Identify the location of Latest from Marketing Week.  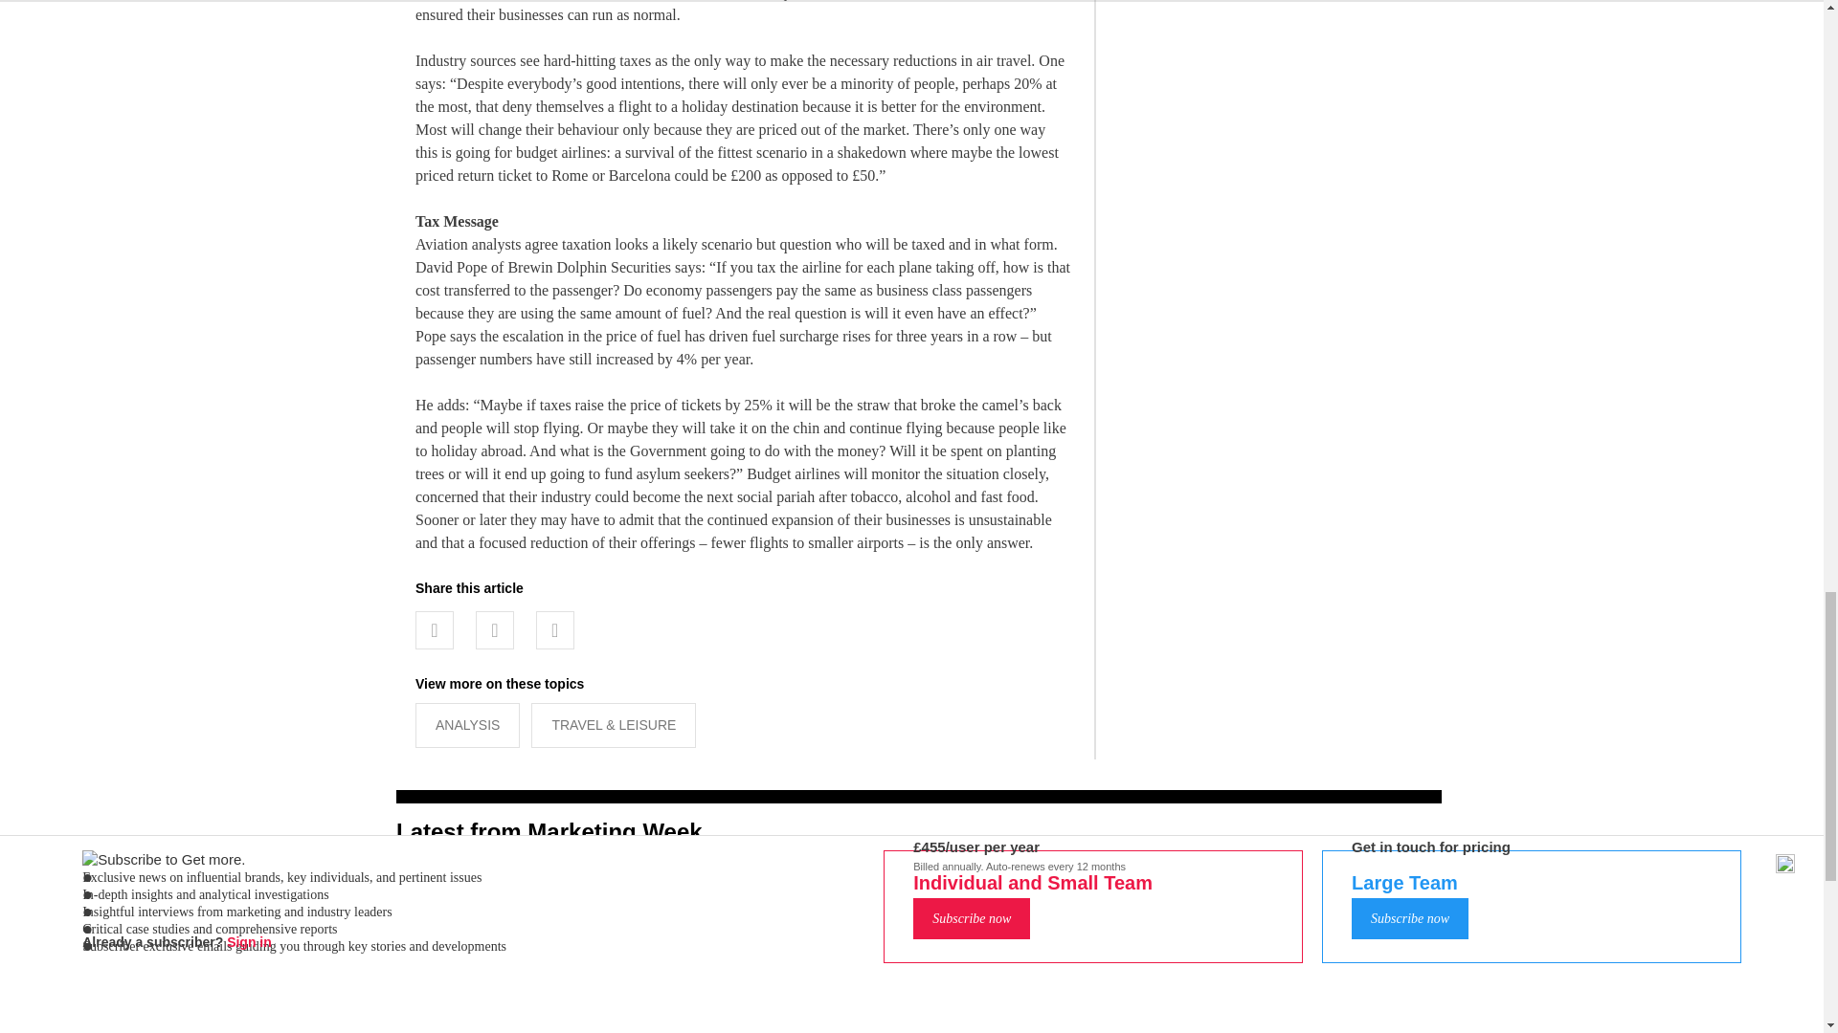
(549, 832).